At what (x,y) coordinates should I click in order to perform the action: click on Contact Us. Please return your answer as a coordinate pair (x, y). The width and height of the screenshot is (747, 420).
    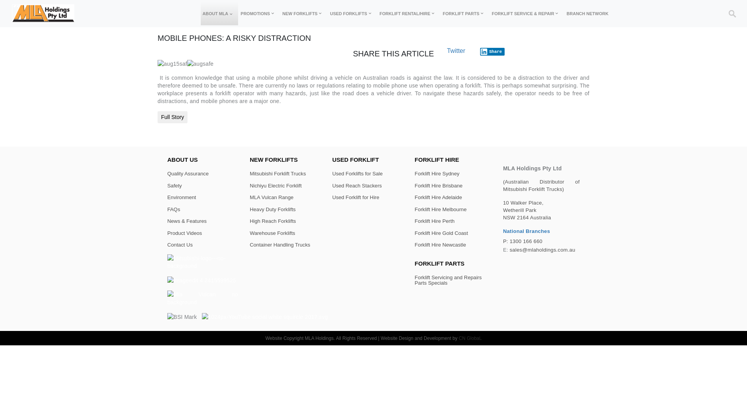
    Looking at the image, I should click on (180, 245).